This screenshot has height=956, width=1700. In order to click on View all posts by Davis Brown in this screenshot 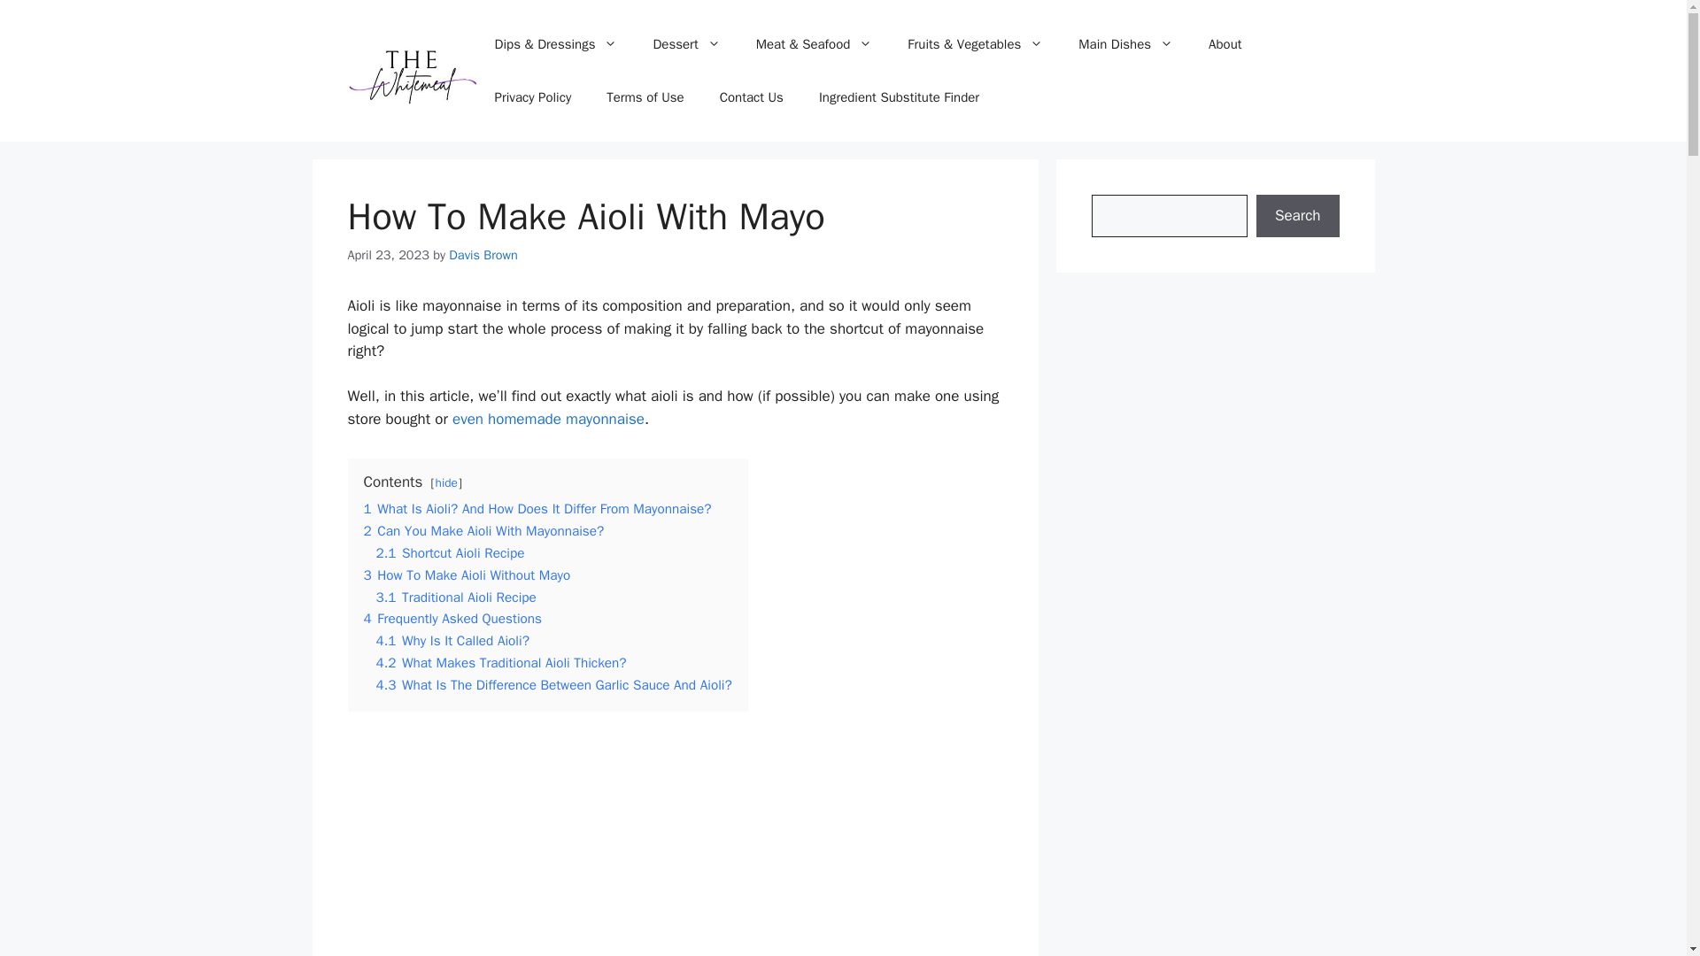, I will do `click(483, 255)`.